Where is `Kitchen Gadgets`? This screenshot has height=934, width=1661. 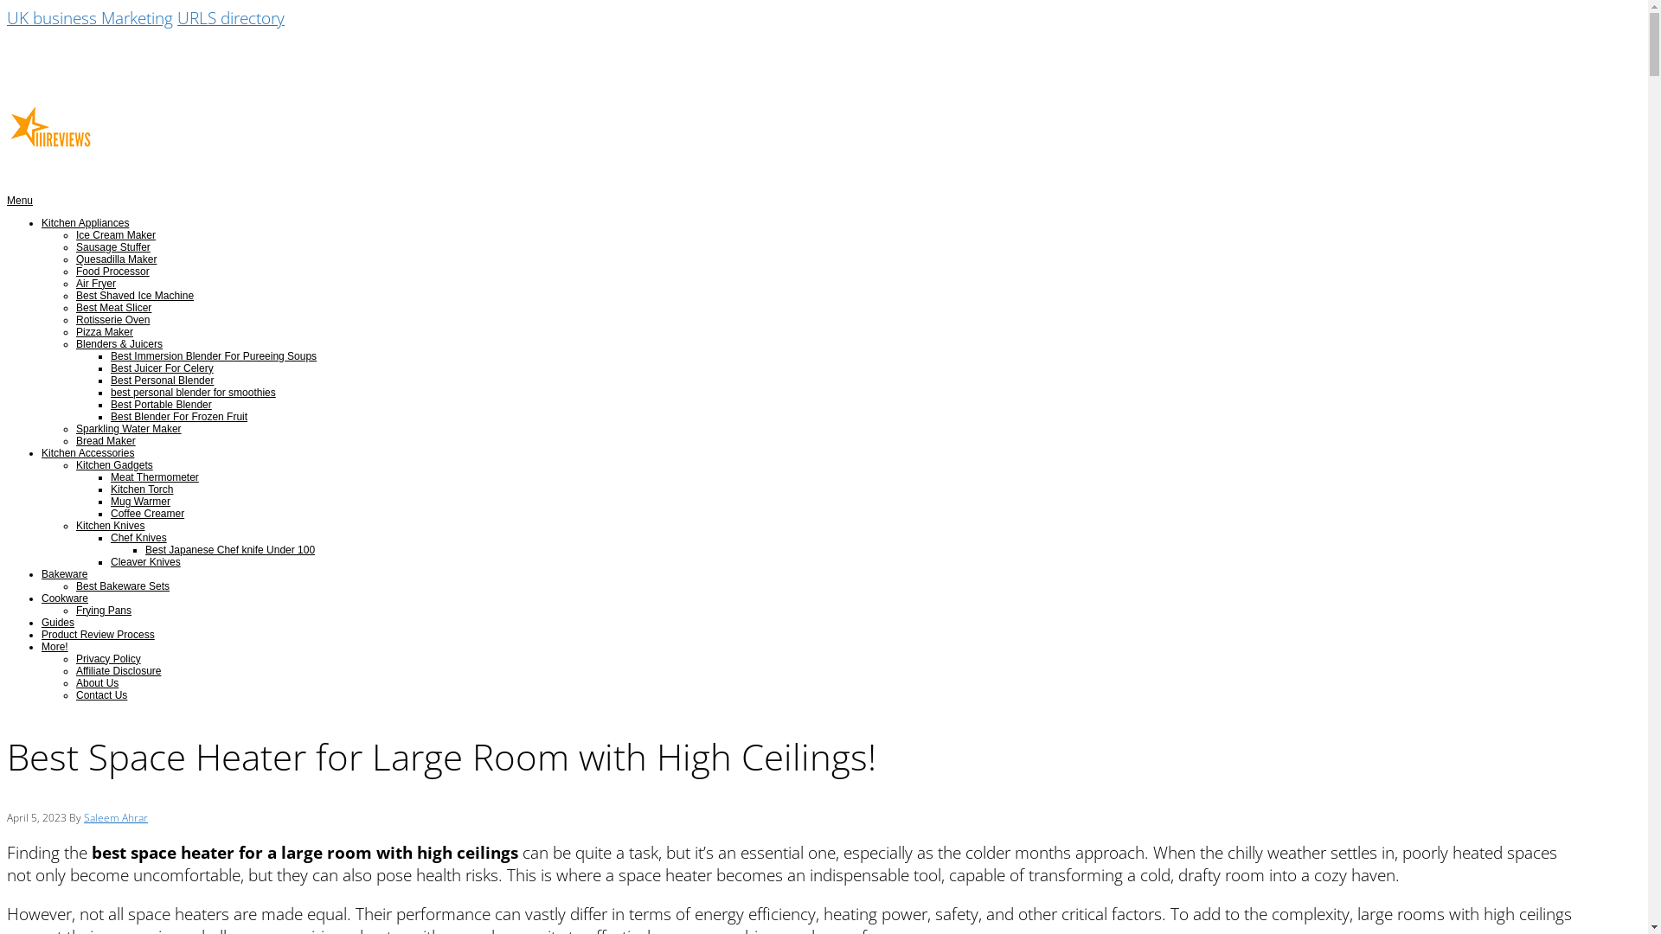 Kitchen Gadgets is located at coordinates (114, 465).